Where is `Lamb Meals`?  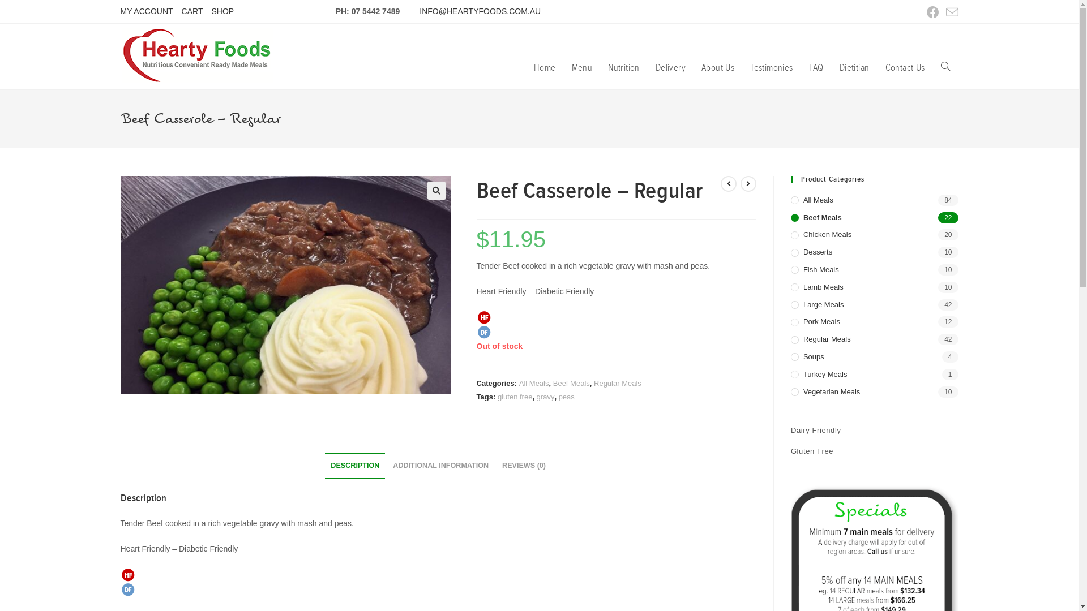
Lamb Meals is located at coordinates (875, 287).